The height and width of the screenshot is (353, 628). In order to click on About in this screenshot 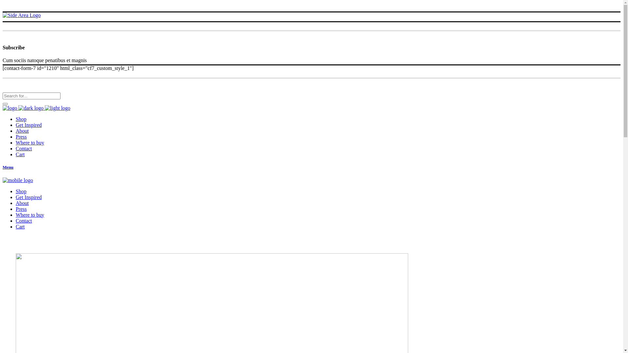, I will do `click(22, 203)`.